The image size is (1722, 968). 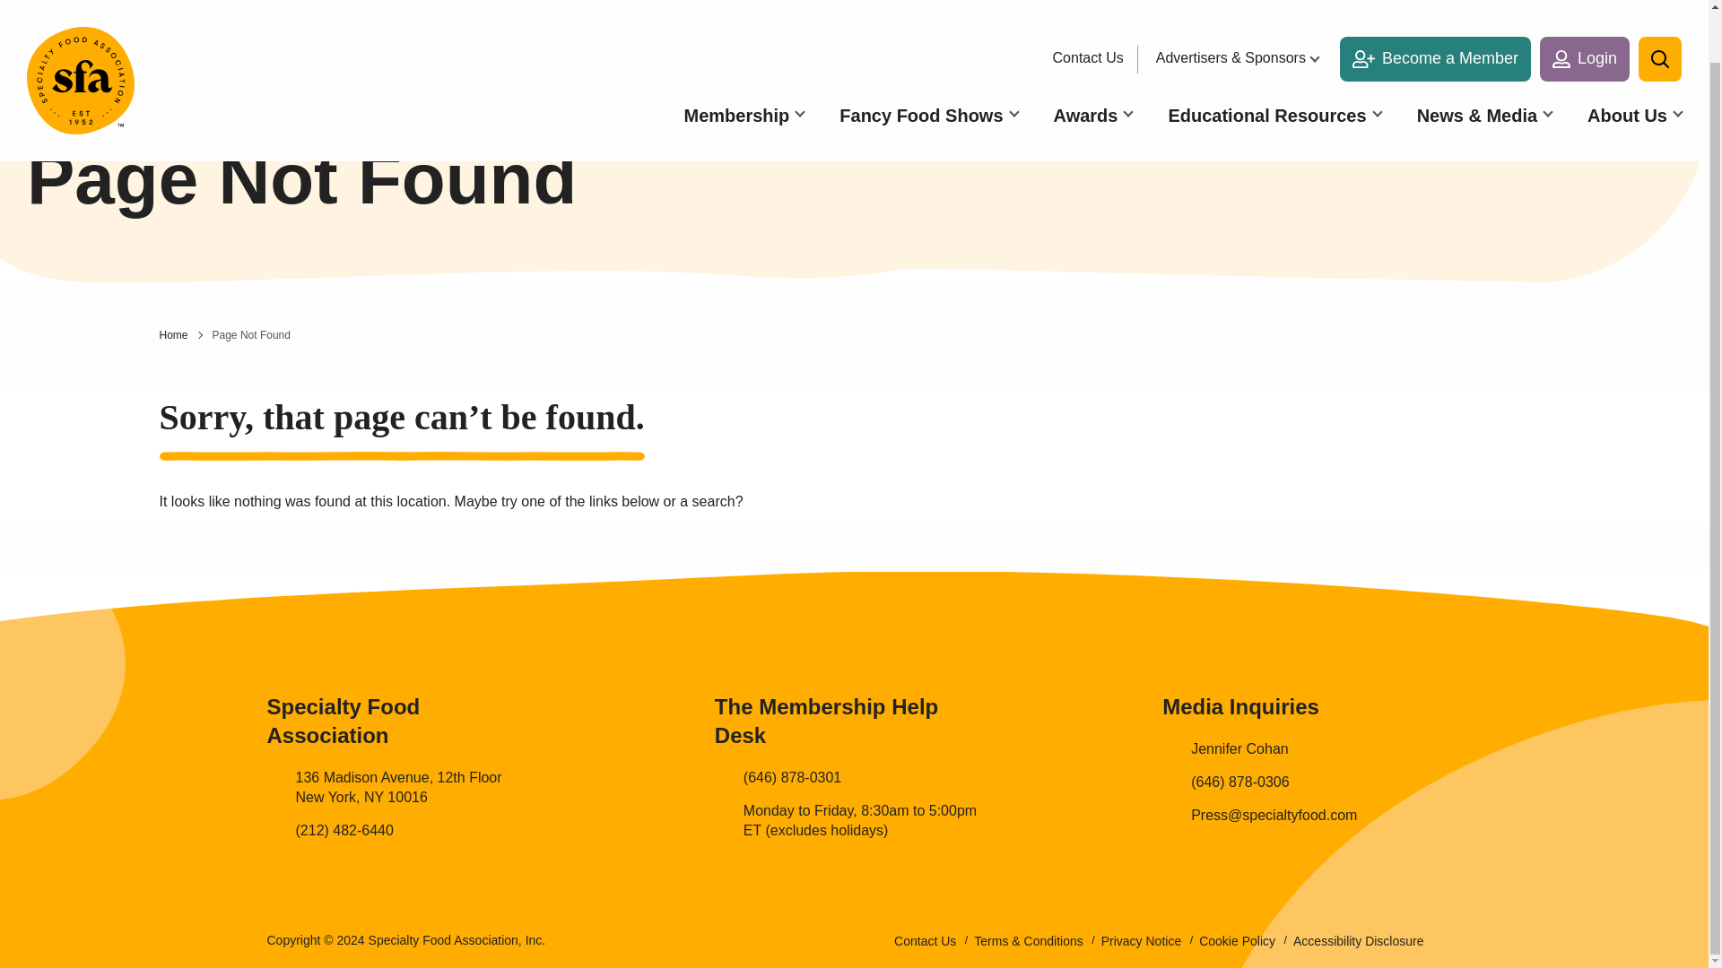 What do you see at coordinates (1093, 9) in the screenshot?
I see `Contact Us` at bounding box center [1093, 9].